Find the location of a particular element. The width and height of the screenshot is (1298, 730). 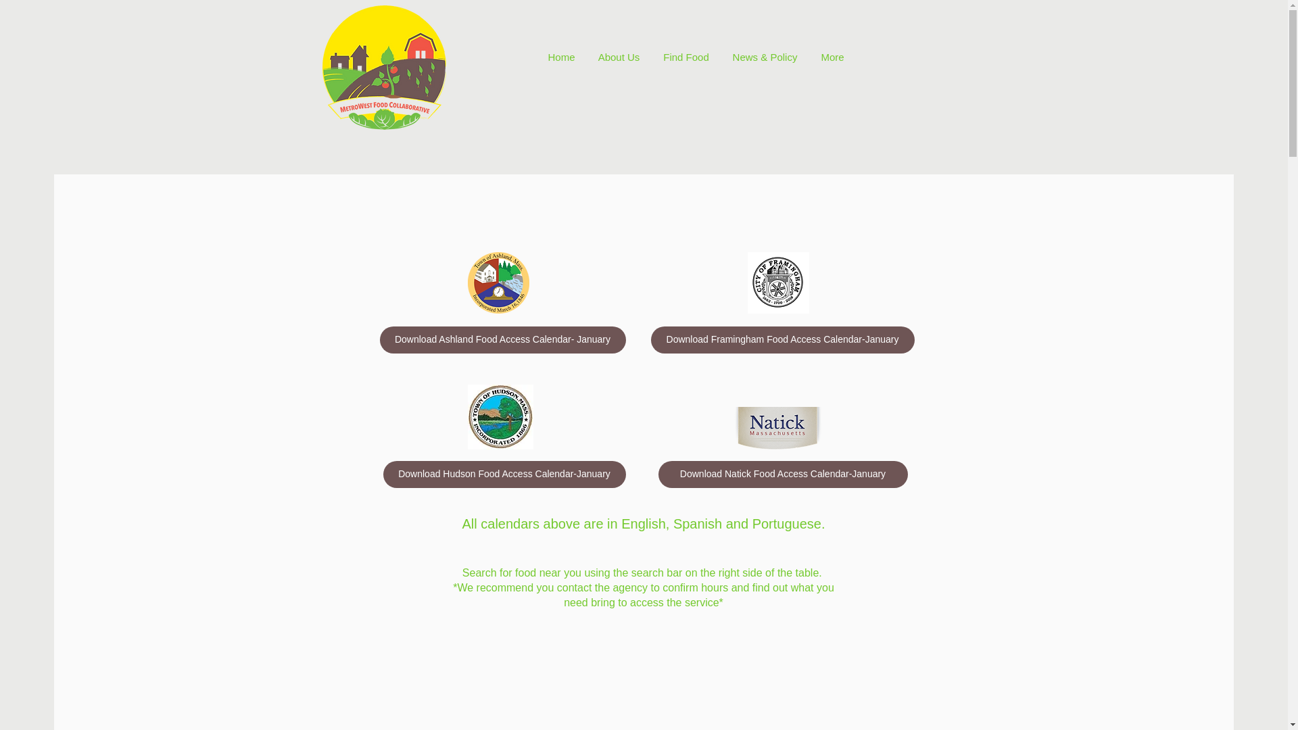

Download Natick Food Access Calendar-January is located at coordinates (783, 474).